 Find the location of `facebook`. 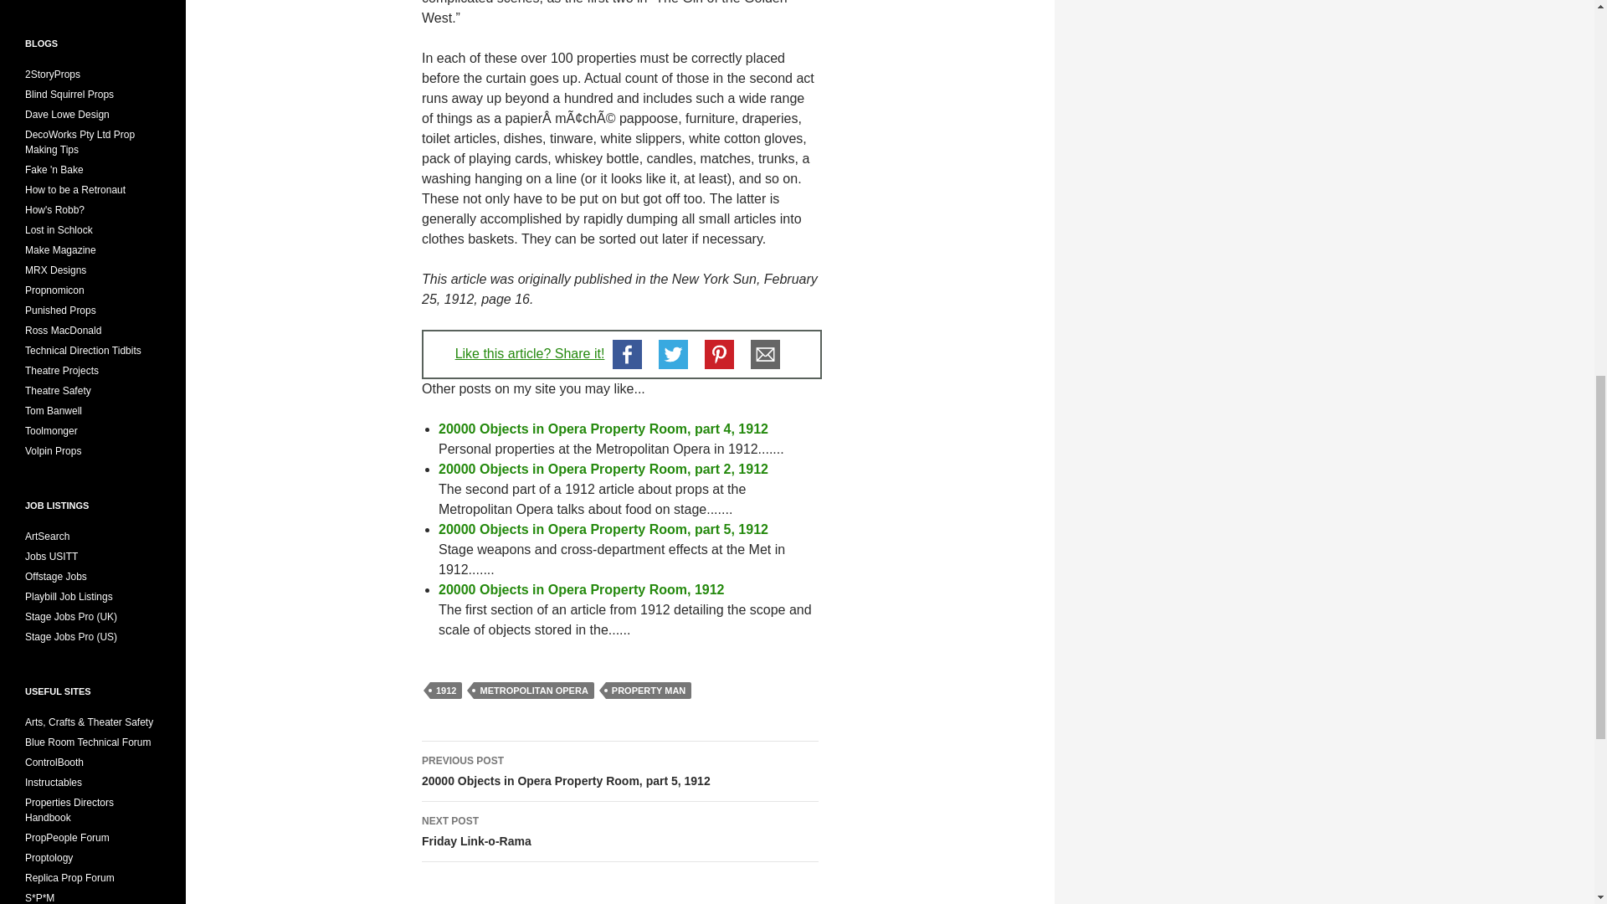

facebook is located at coordinates (765, 355).